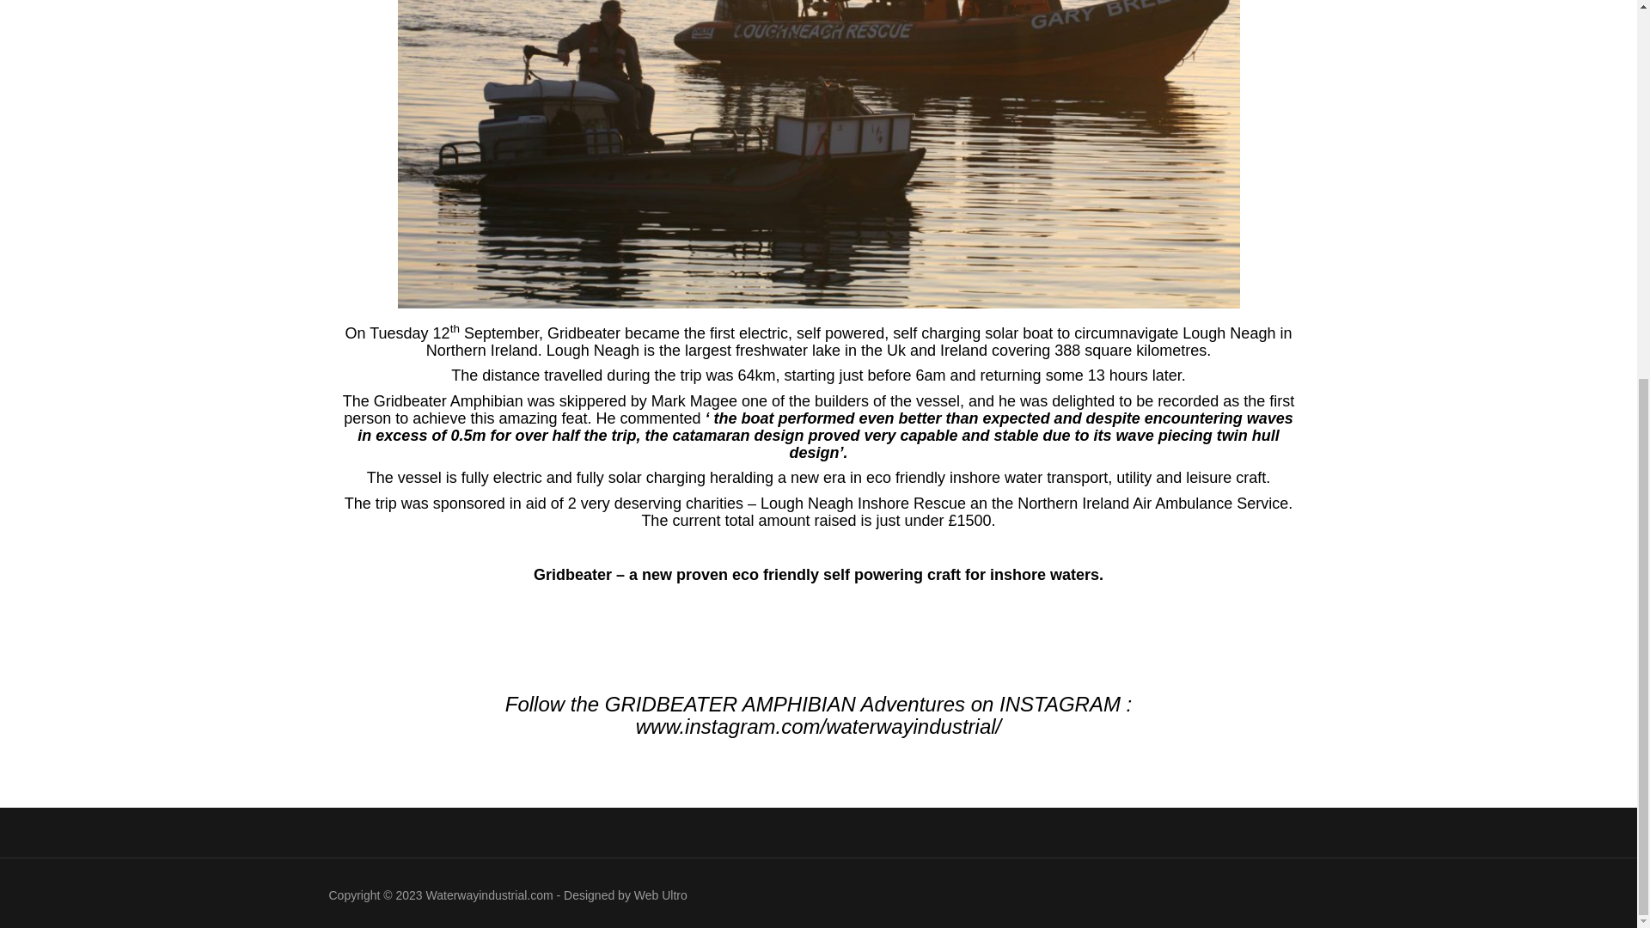  I want to click on Web Ultro, so click(660, 894).